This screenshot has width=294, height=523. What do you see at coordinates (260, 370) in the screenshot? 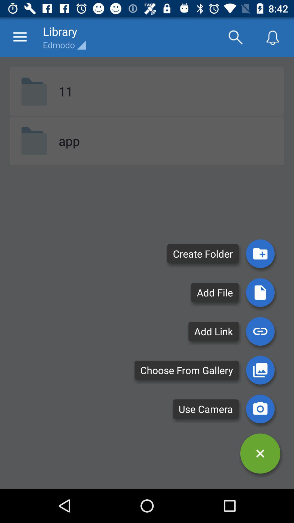
I see `go to gallery` at bounding box center [260, 370].